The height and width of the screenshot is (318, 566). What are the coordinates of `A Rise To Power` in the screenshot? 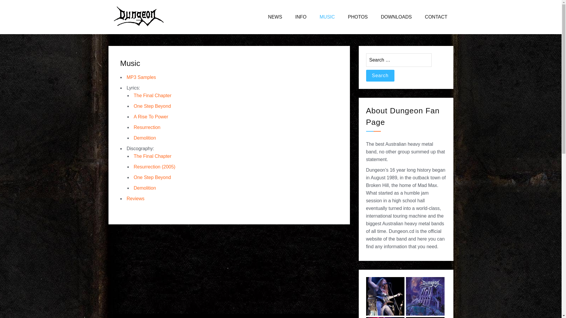 It's located at (151, 117).